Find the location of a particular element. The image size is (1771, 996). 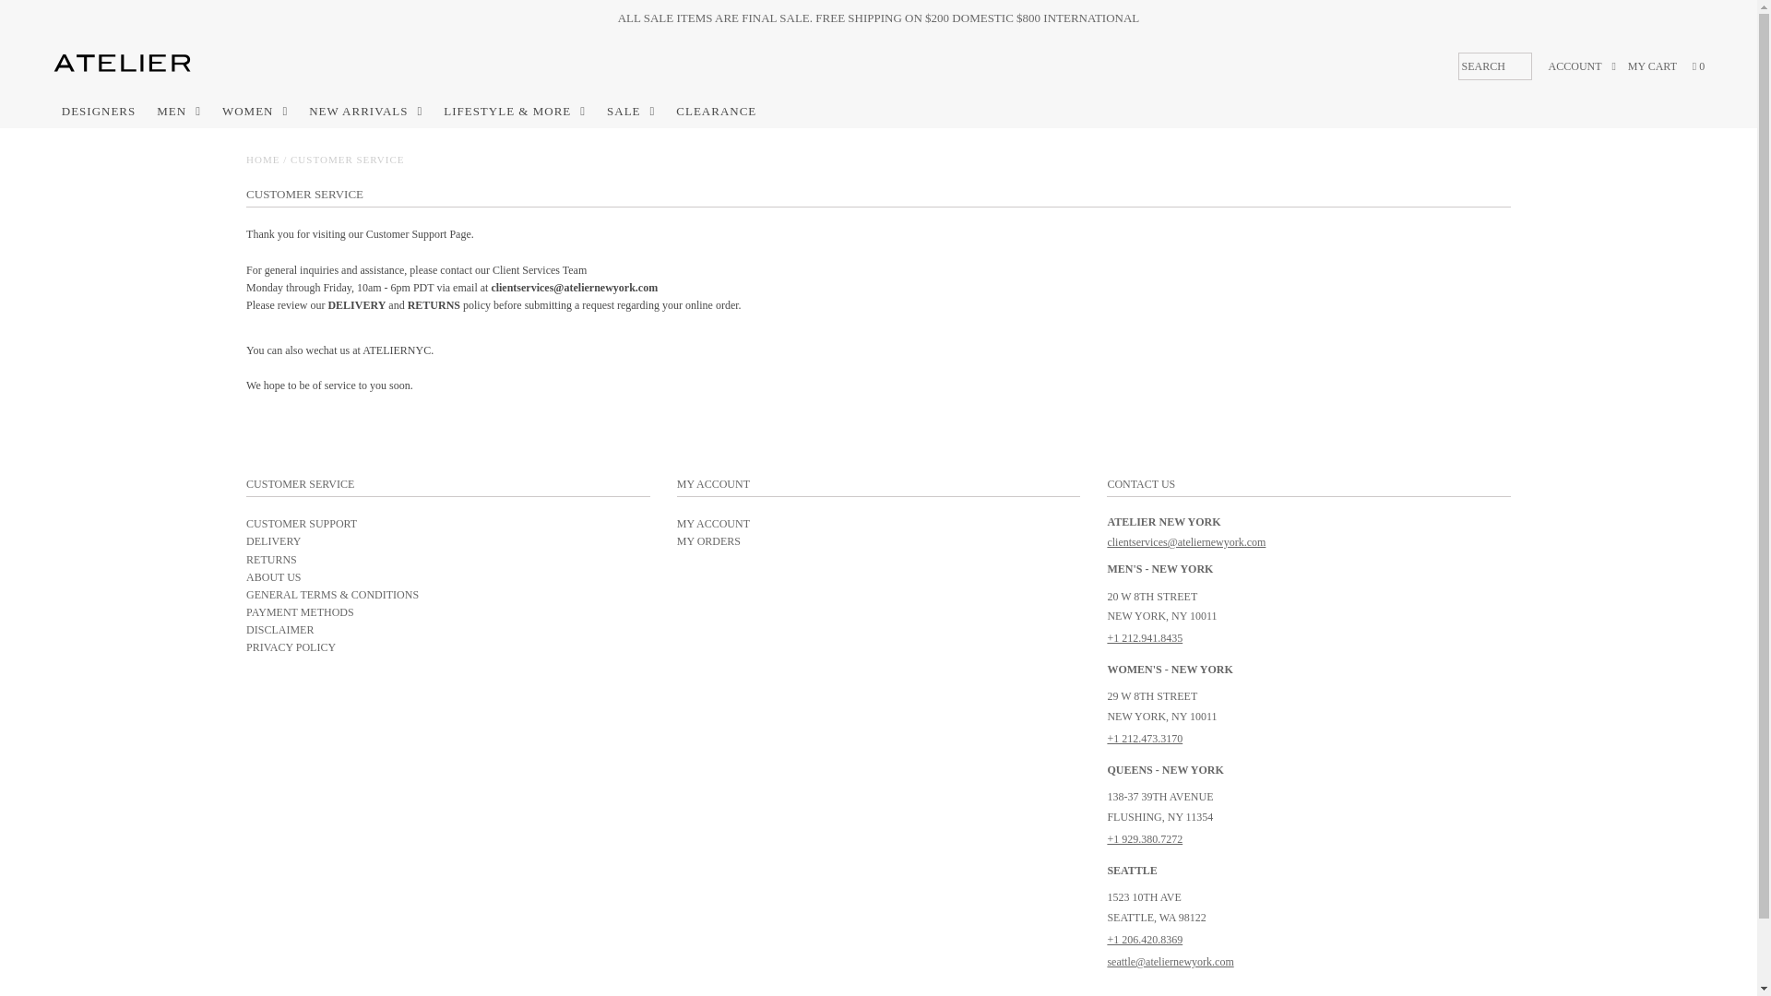

ACCOUNT is located at coordinates (1581, 66).